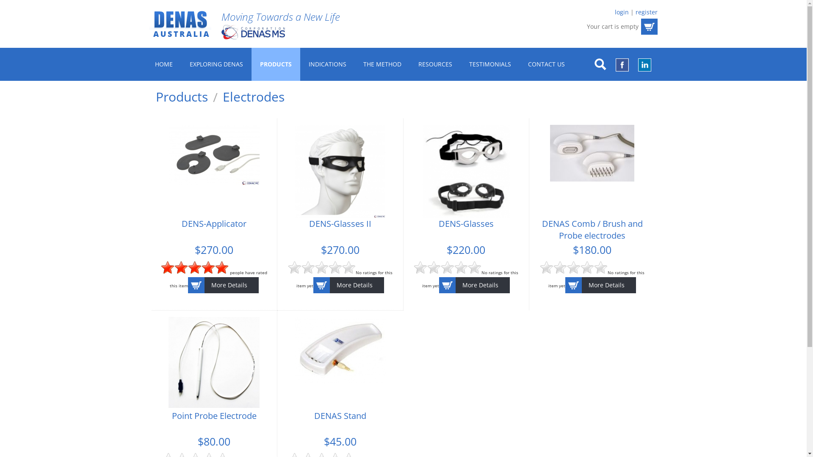 The image size is (813, 457). What do you see at coordinates (340, 415) in the screenshot?
I see `DENAS Stand` at bounding box center [340, 415].